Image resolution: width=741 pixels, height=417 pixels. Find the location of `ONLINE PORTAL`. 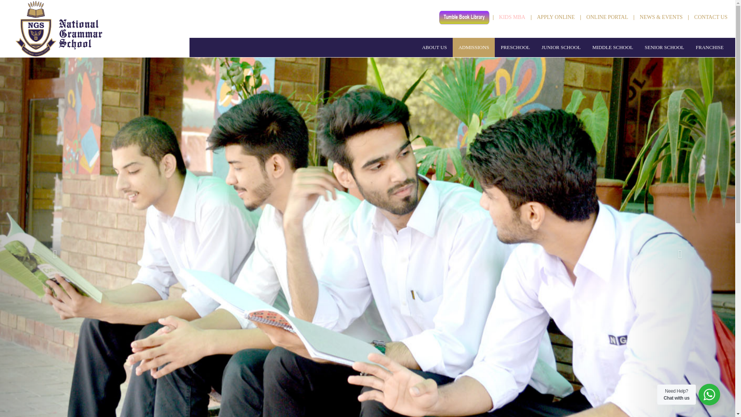

ONLINE PORTAL is located at coordinates (607, 17).